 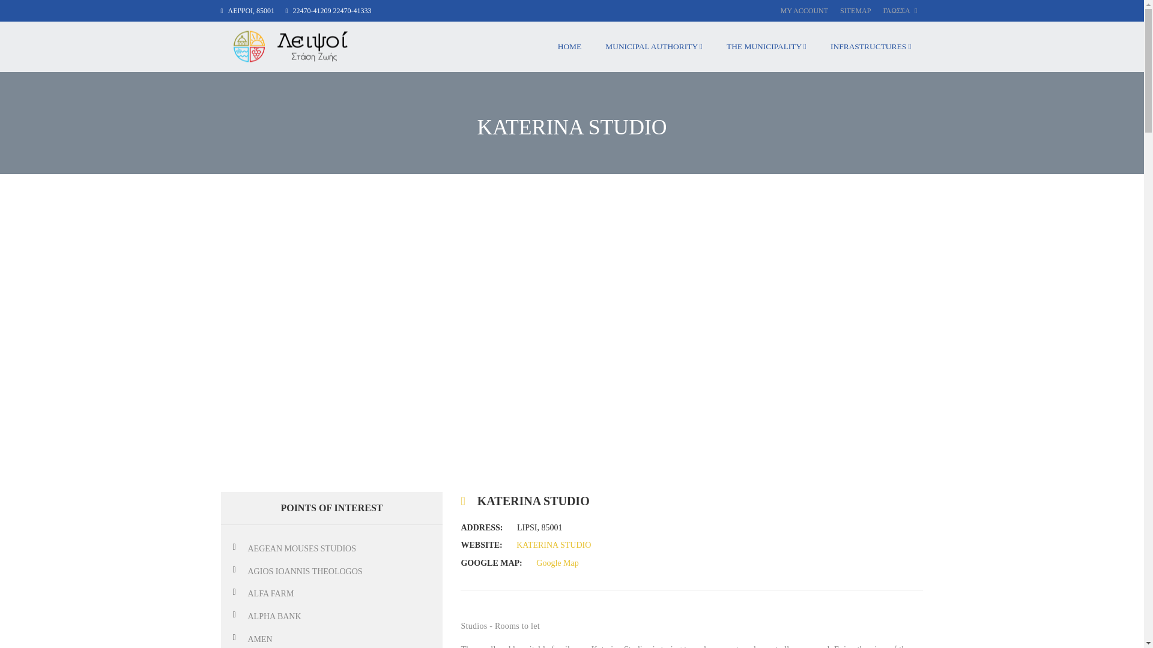 What do you see at coordinates (304, 571) in the screenshot?
I see `AGIOS IOANNIS THEOLOGOS` at bounding box center [304, 571].